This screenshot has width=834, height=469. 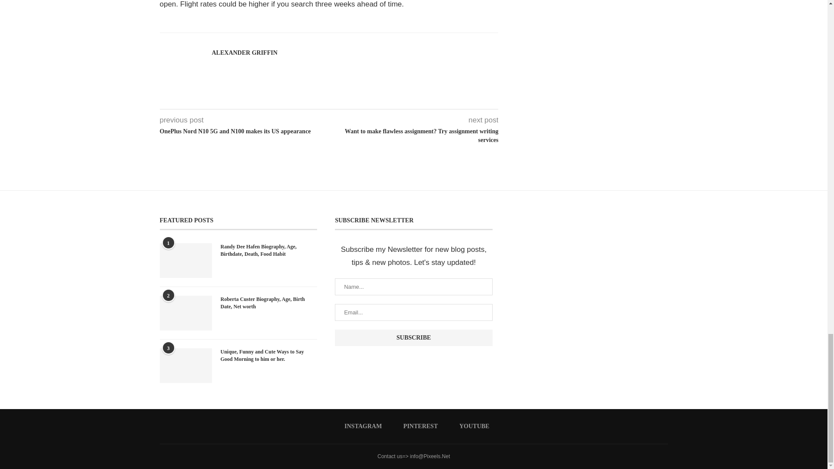 What do you see at coordinates (186, 313) in the screenshot?
I see `Roberta Custer Biography, Age, Birth Date, Net worth` at bounding box center [186, 313].